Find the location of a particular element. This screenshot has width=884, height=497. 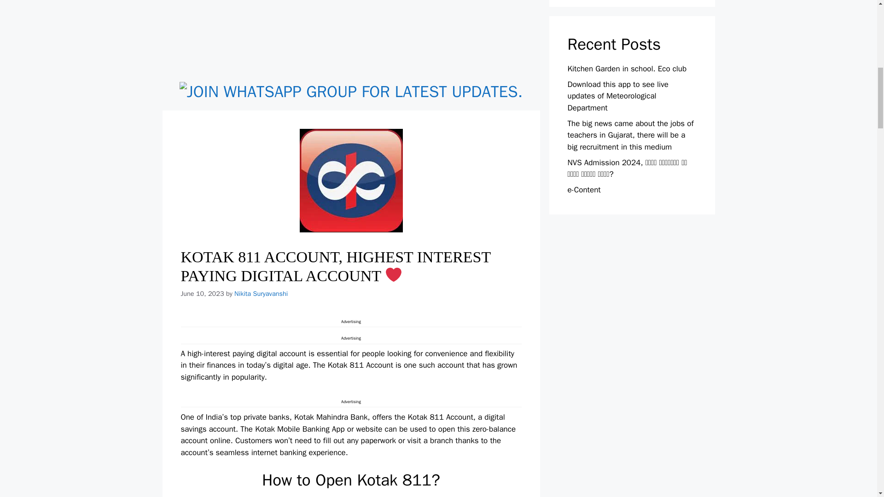

View all posts by Nikita Suryavanshi is located at coordinates (261, 293).